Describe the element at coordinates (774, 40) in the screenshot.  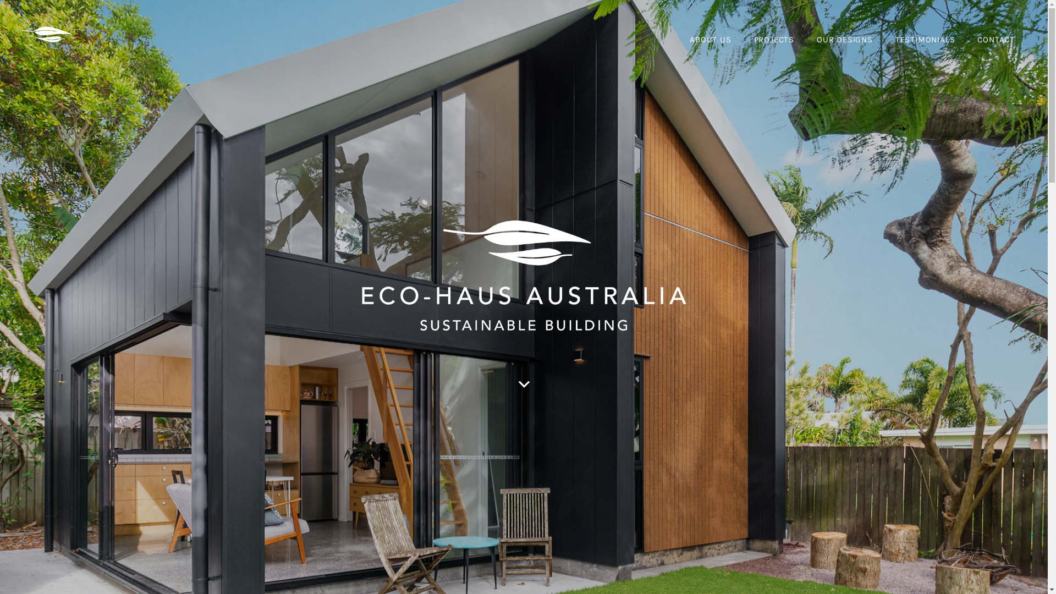
I see `PROJECTS` at that location.